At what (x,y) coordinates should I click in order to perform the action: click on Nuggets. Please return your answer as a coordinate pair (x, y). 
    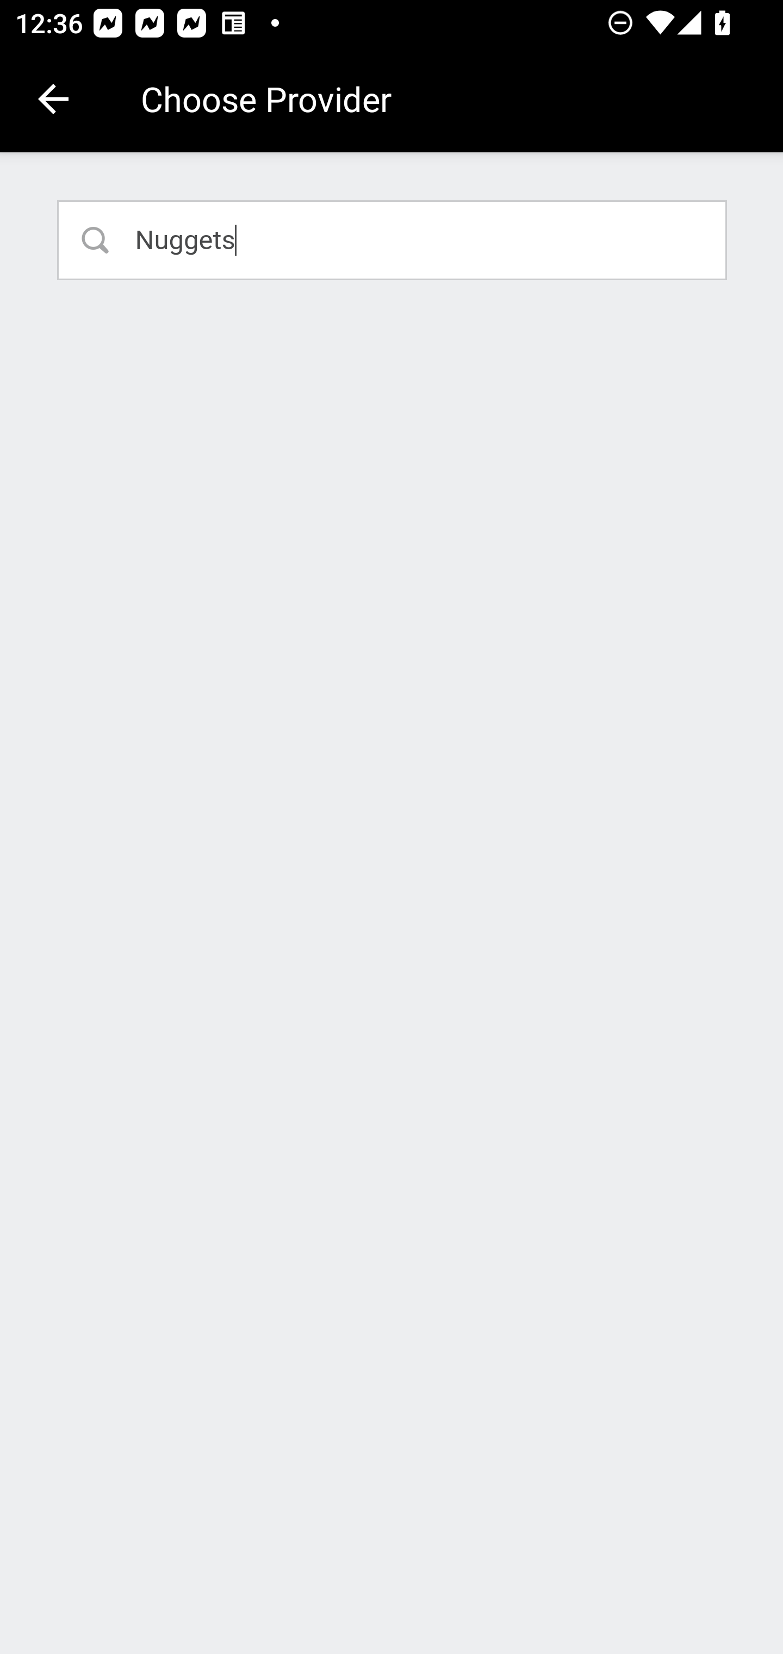
    Looking at the image, I should click on (393, 239).